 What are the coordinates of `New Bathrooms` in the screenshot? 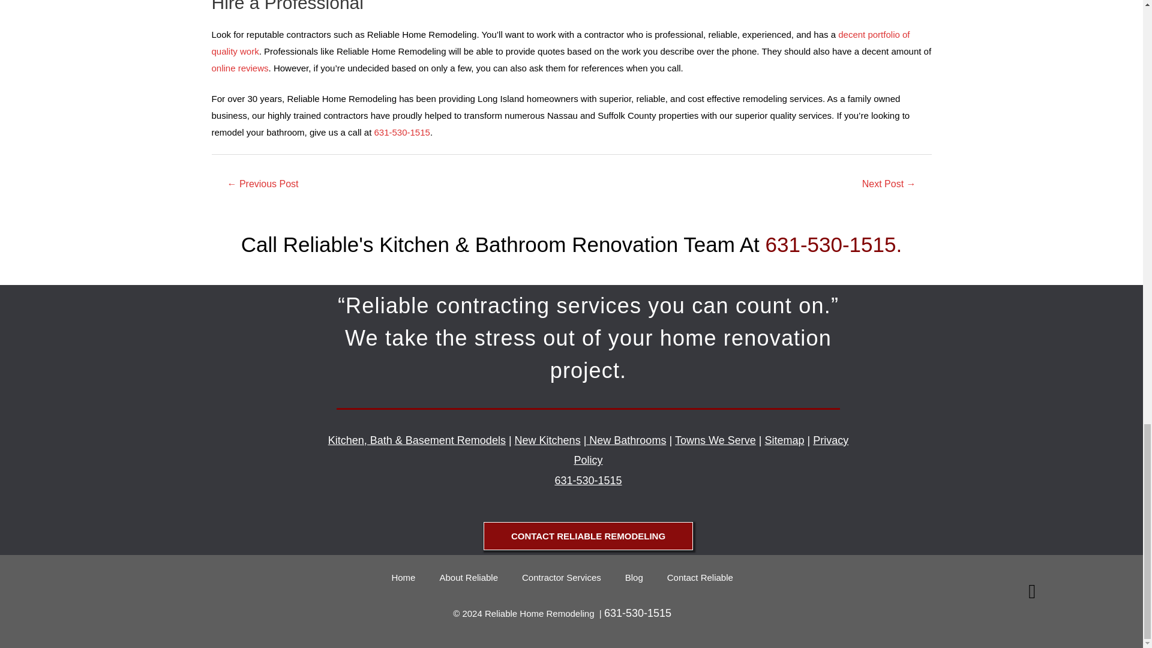 It's located at (626, 440).